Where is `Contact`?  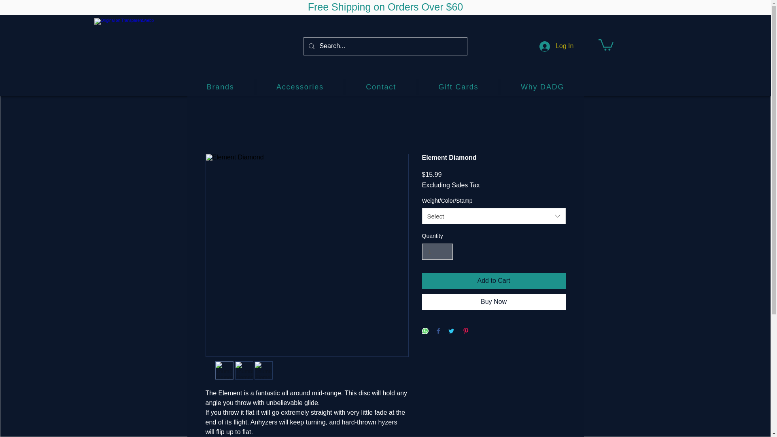
Contact is located at coordinates (381, 87).